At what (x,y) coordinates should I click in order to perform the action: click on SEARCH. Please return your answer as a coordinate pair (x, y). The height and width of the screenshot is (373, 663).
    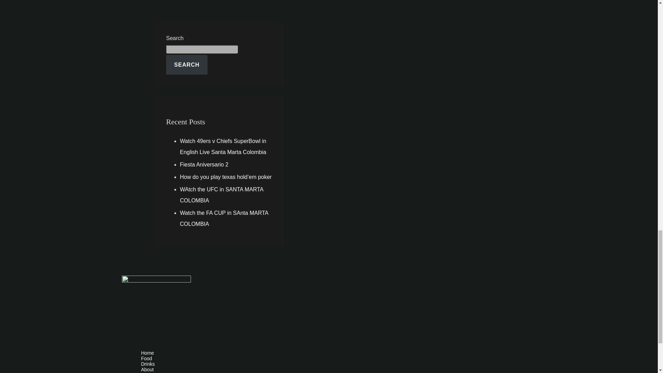
    Looking at the image, I should click on (186, 65).